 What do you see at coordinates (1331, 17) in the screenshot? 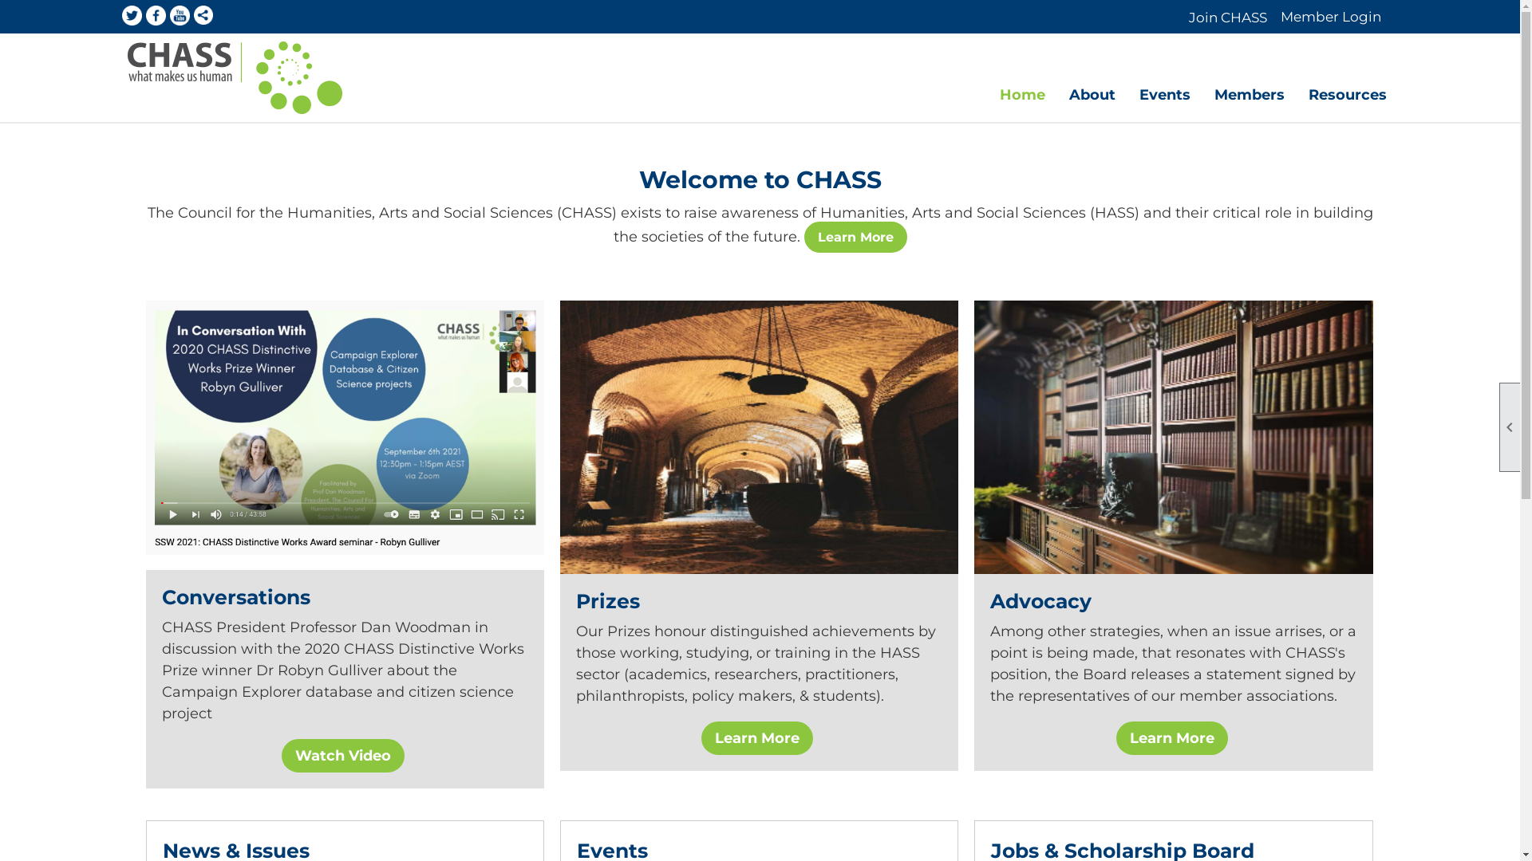
I see `Member Login` at bounding box center [1331, 17].